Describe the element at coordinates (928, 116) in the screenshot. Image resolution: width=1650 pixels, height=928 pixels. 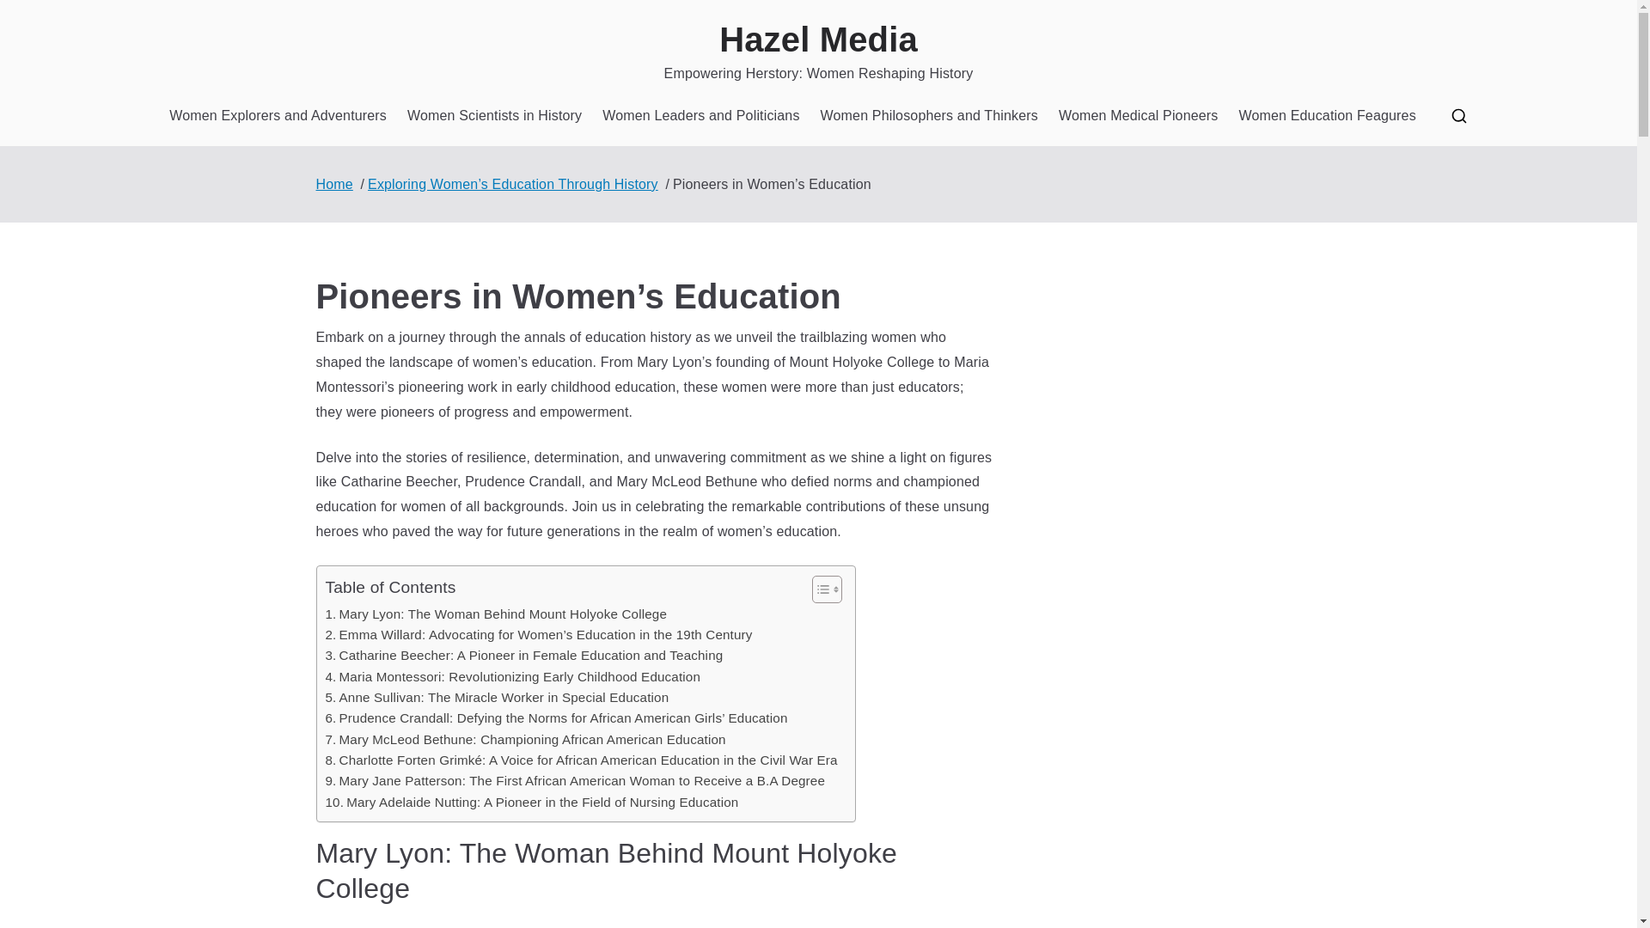
I see `Women Philosophers and Thinkers` at that location.